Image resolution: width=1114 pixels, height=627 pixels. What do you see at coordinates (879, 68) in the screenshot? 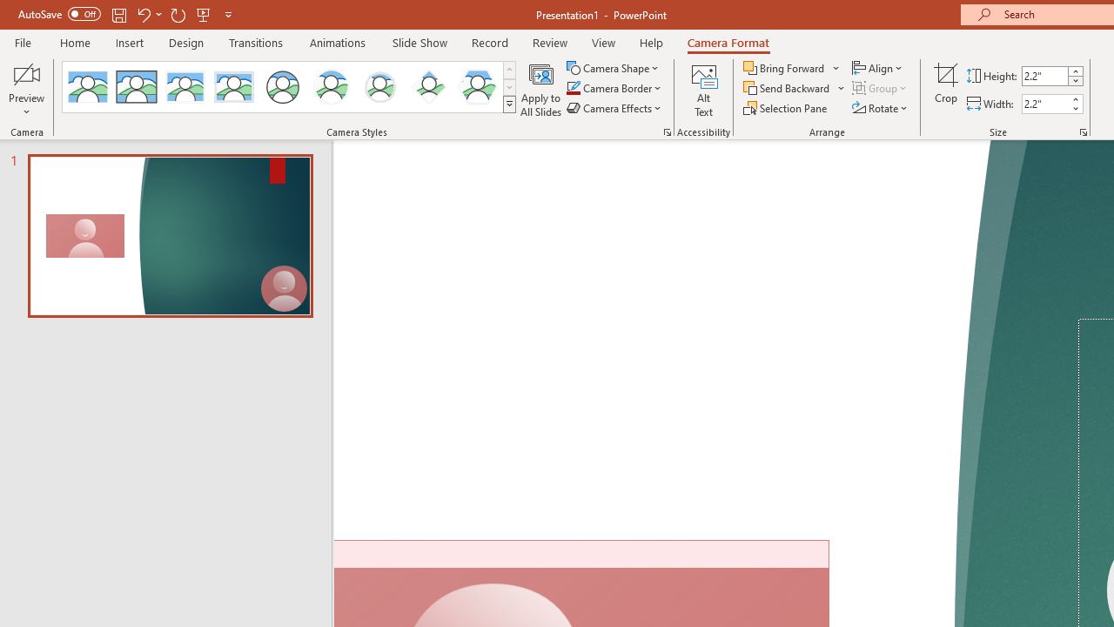
I see `Align` at bounding box center [879, 68].